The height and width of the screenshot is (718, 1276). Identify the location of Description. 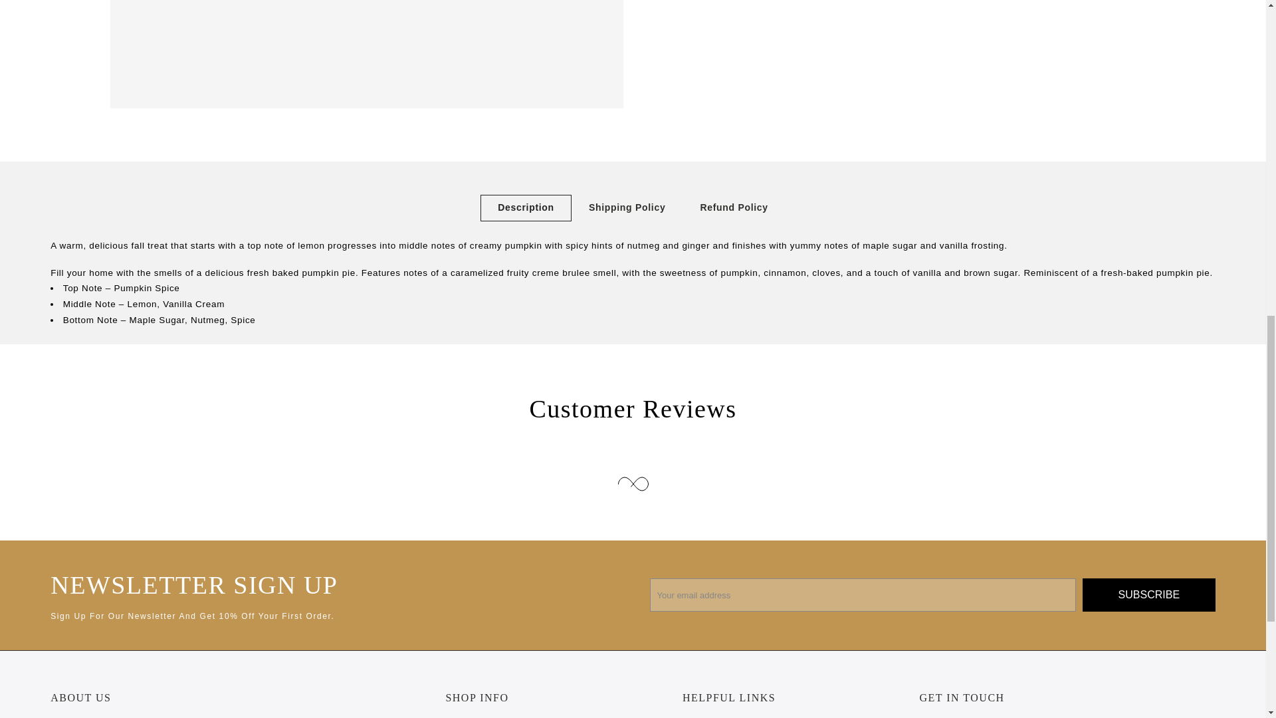
(526, 207).